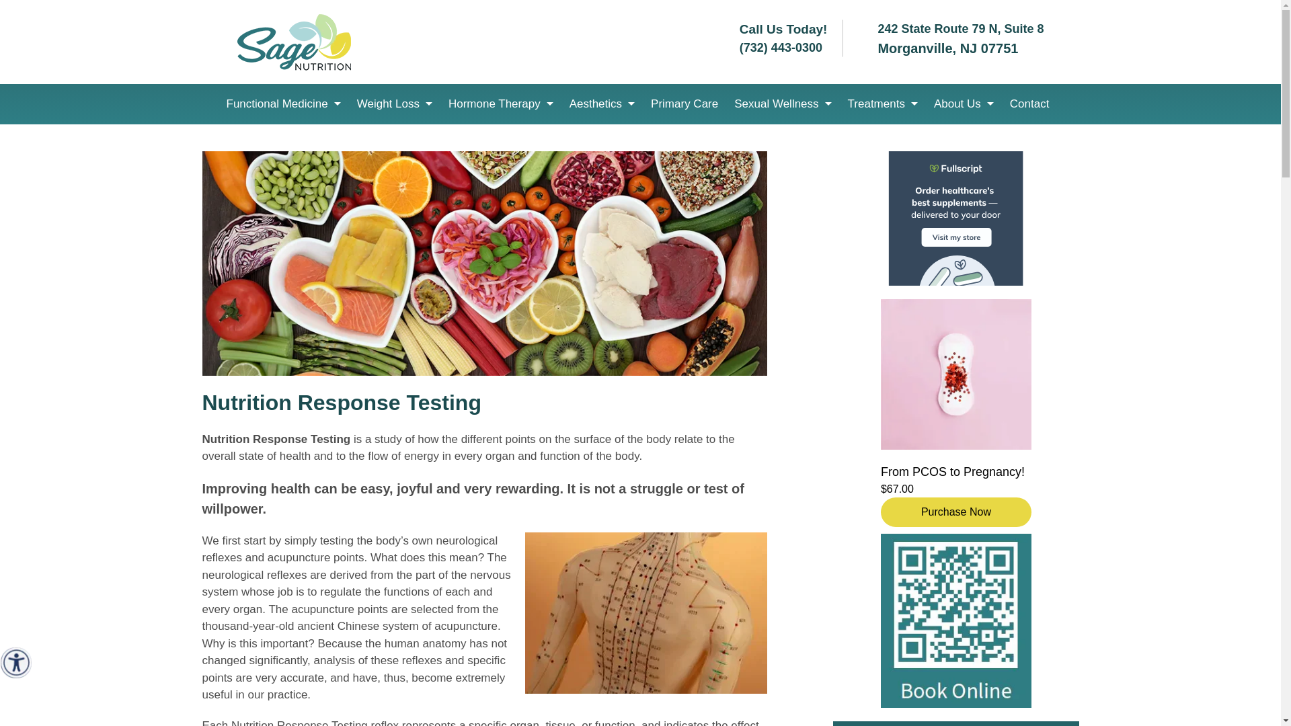 This screenshot has height=726, width=1291. What do you see at coordinates (394, 104) in the screenshot?
I see `Weight Loss` at bounding box center [394, 104].